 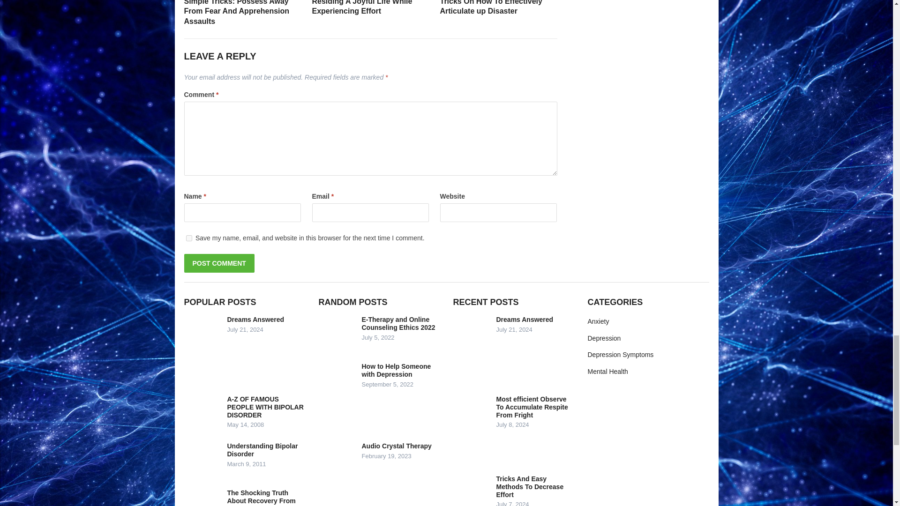 I want to click on yes, so click(x=188, y=238).